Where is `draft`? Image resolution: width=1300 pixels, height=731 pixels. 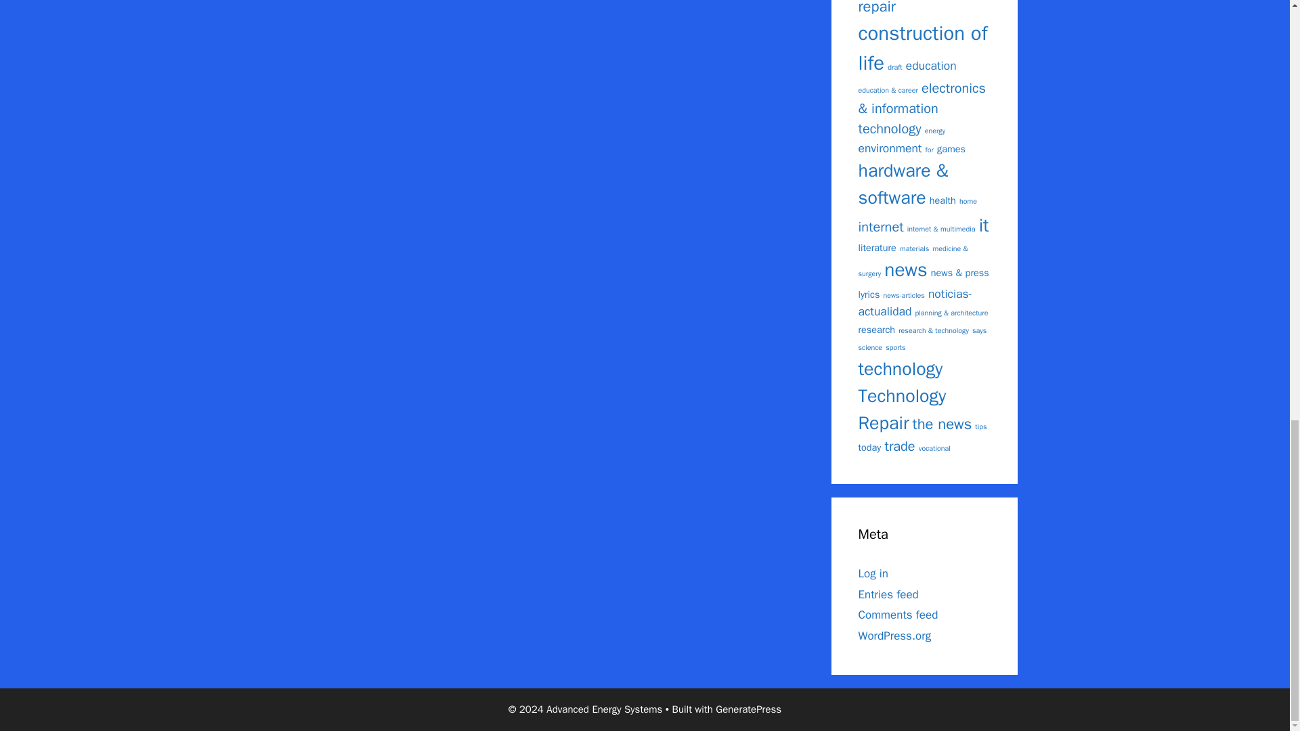
draft is located at coordinates (895, 66).